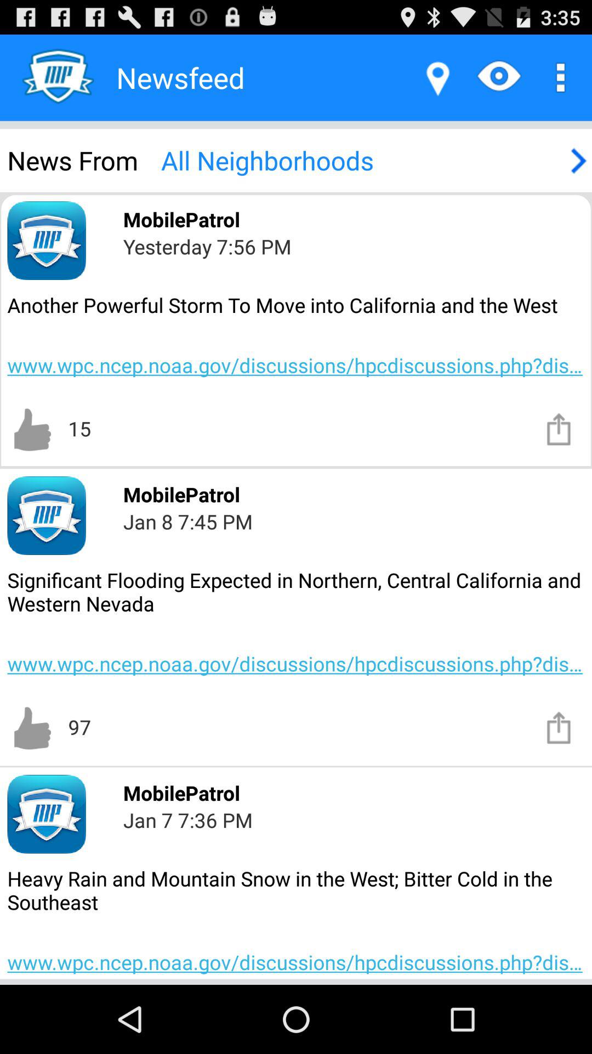  Describe the element at coordinates (559, 727) in the screenshot. I see `share post` at that location.